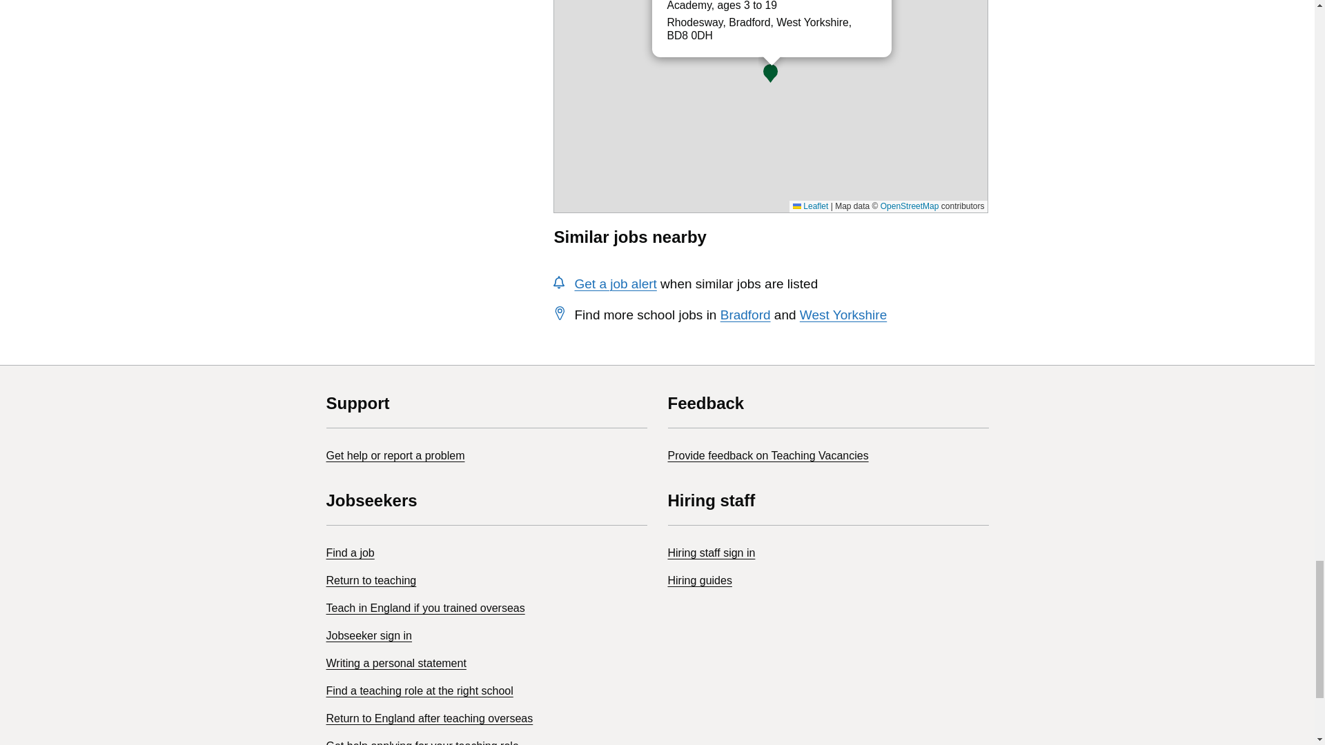 The image size is (1325, 745). Describe the element at coordinates (910, 206) in the screenshot. I see `OpenStreetMap` at that location.